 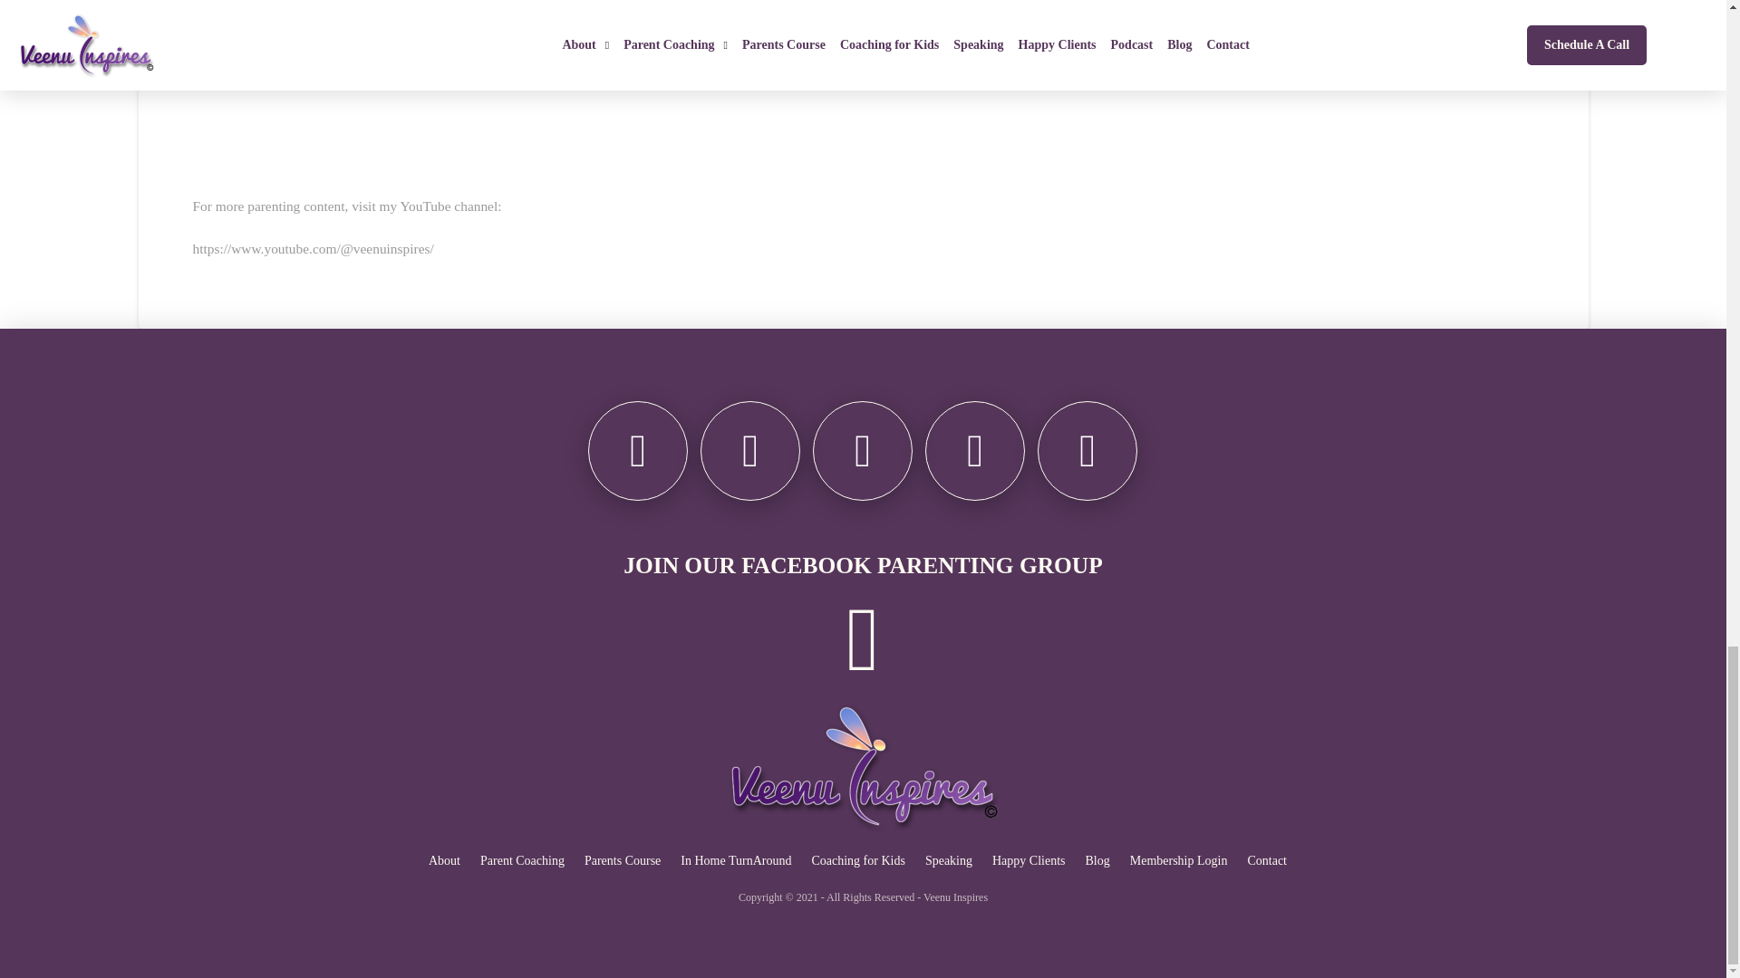 I want to click on Speaking, so click(x=948, y=860).